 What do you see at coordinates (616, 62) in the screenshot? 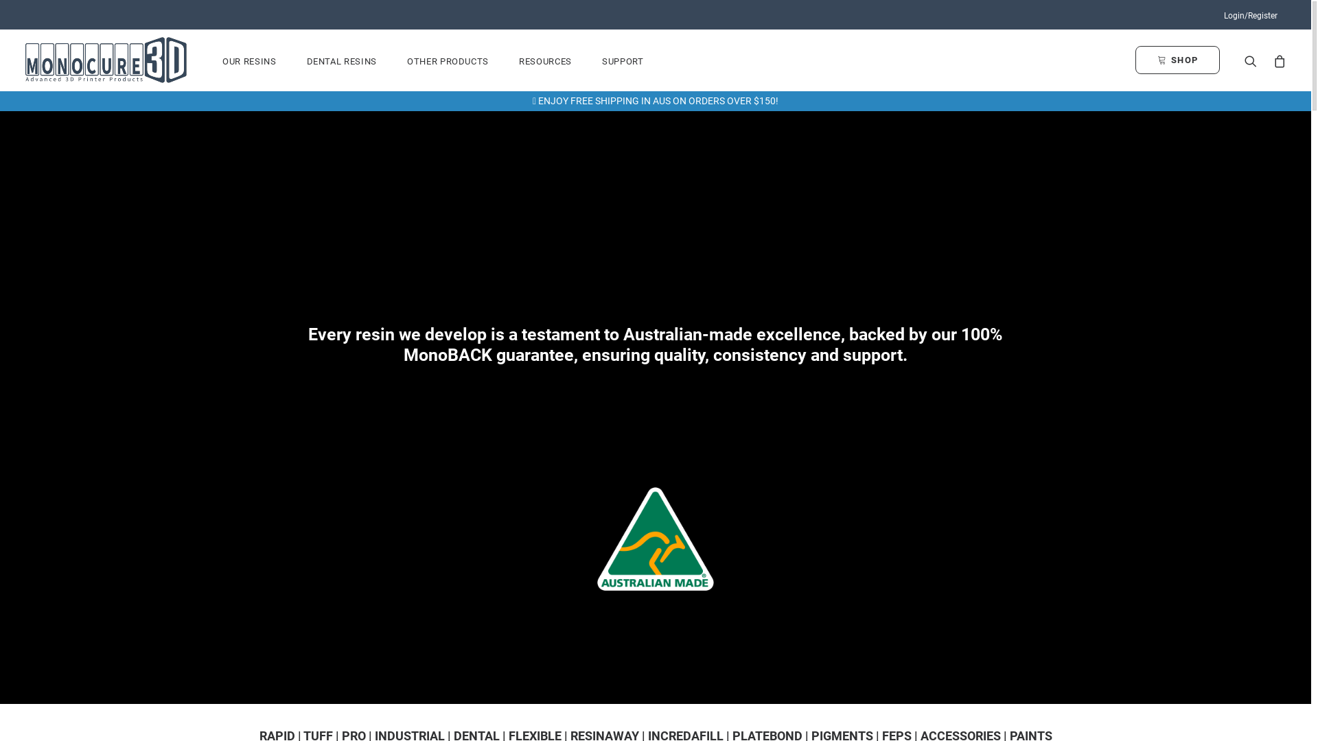
I see `SUPPORT` at bounding box center [616, 62].